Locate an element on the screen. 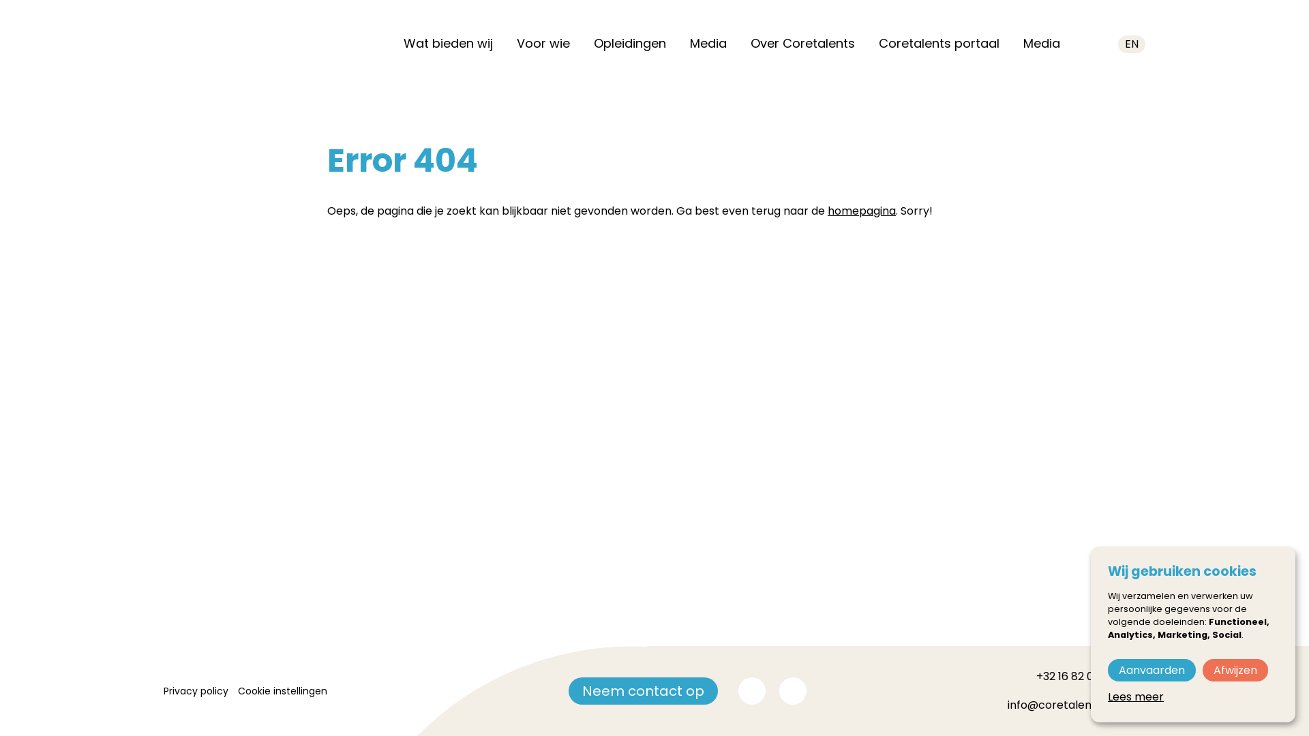 This screenshot has height=736, width=1309. Lees meer is located at coordinates (1136, 696).